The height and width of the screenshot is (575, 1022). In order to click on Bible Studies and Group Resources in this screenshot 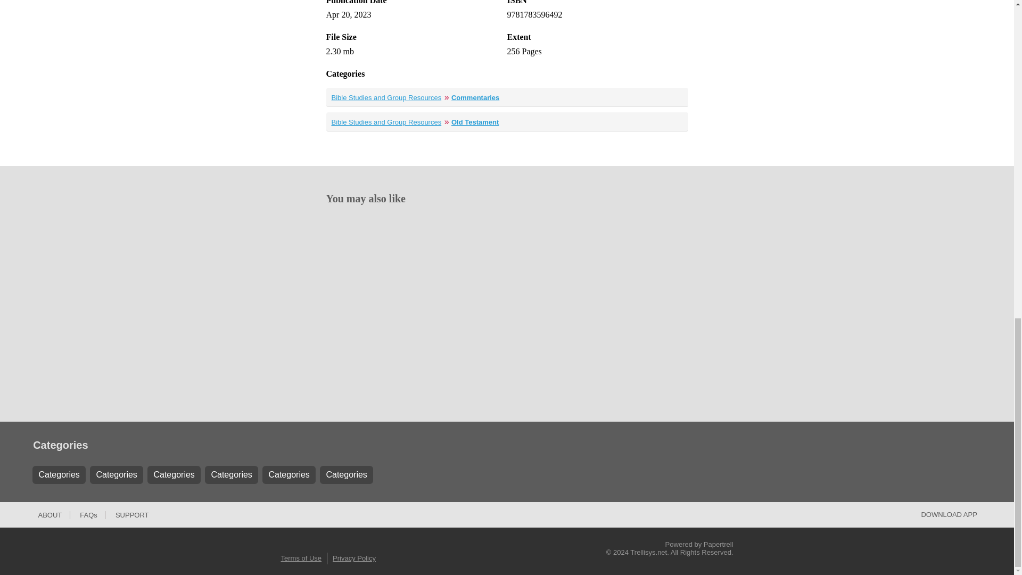, I will do `click(386, 98)`.